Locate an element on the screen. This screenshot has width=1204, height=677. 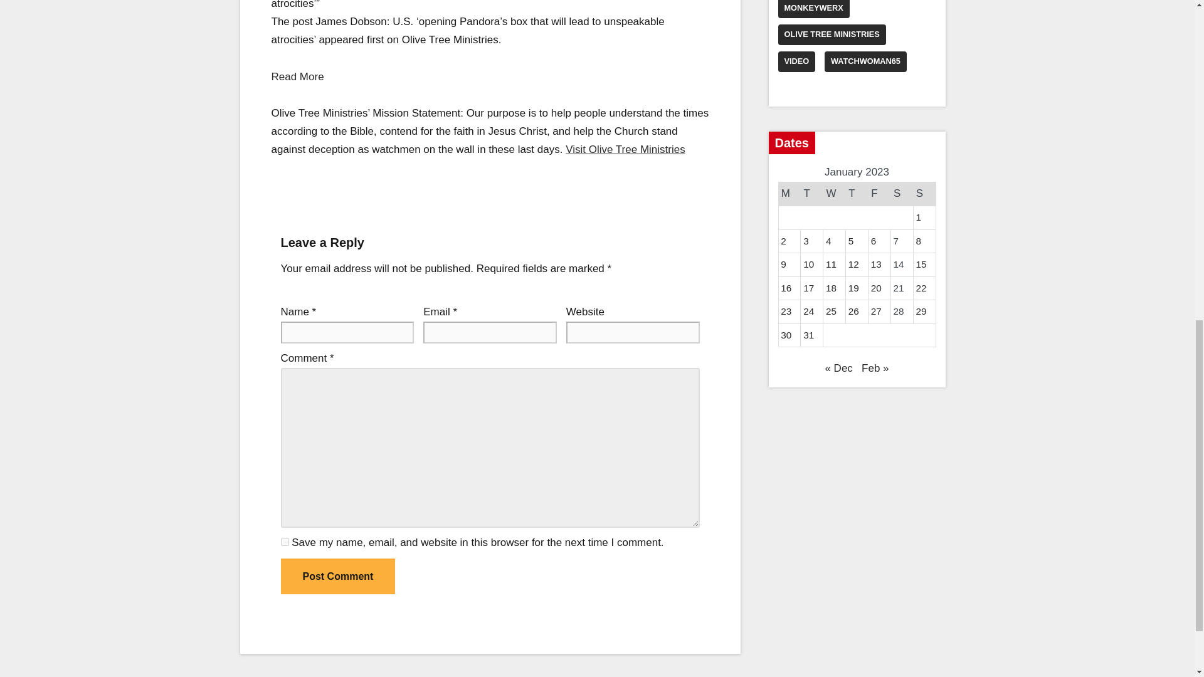
WATCHWOMAN65 is located at coordinates (865, 61).